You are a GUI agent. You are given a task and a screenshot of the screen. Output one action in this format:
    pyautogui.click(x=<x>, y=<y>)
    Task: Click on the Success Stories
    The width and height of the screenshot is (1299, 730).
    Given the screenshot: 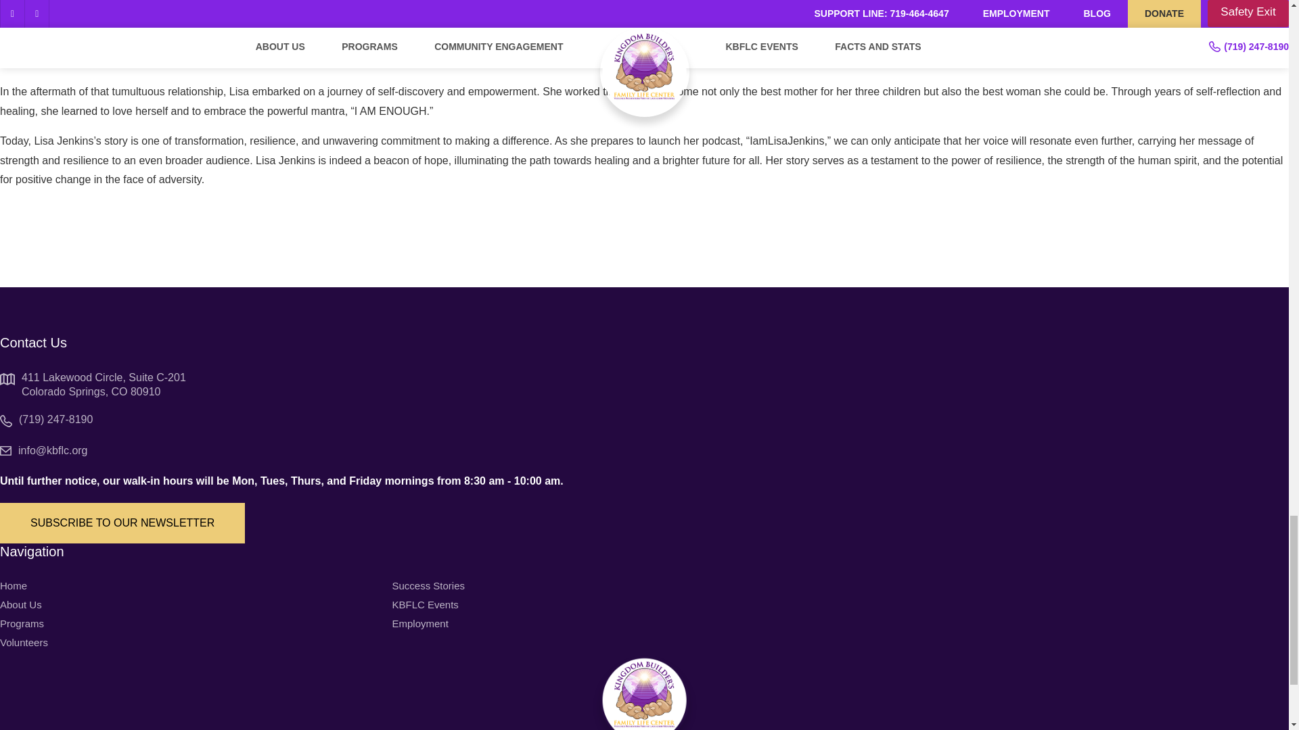 What is the action you would take?
    pyautogui.click(x=428, y=585)
    